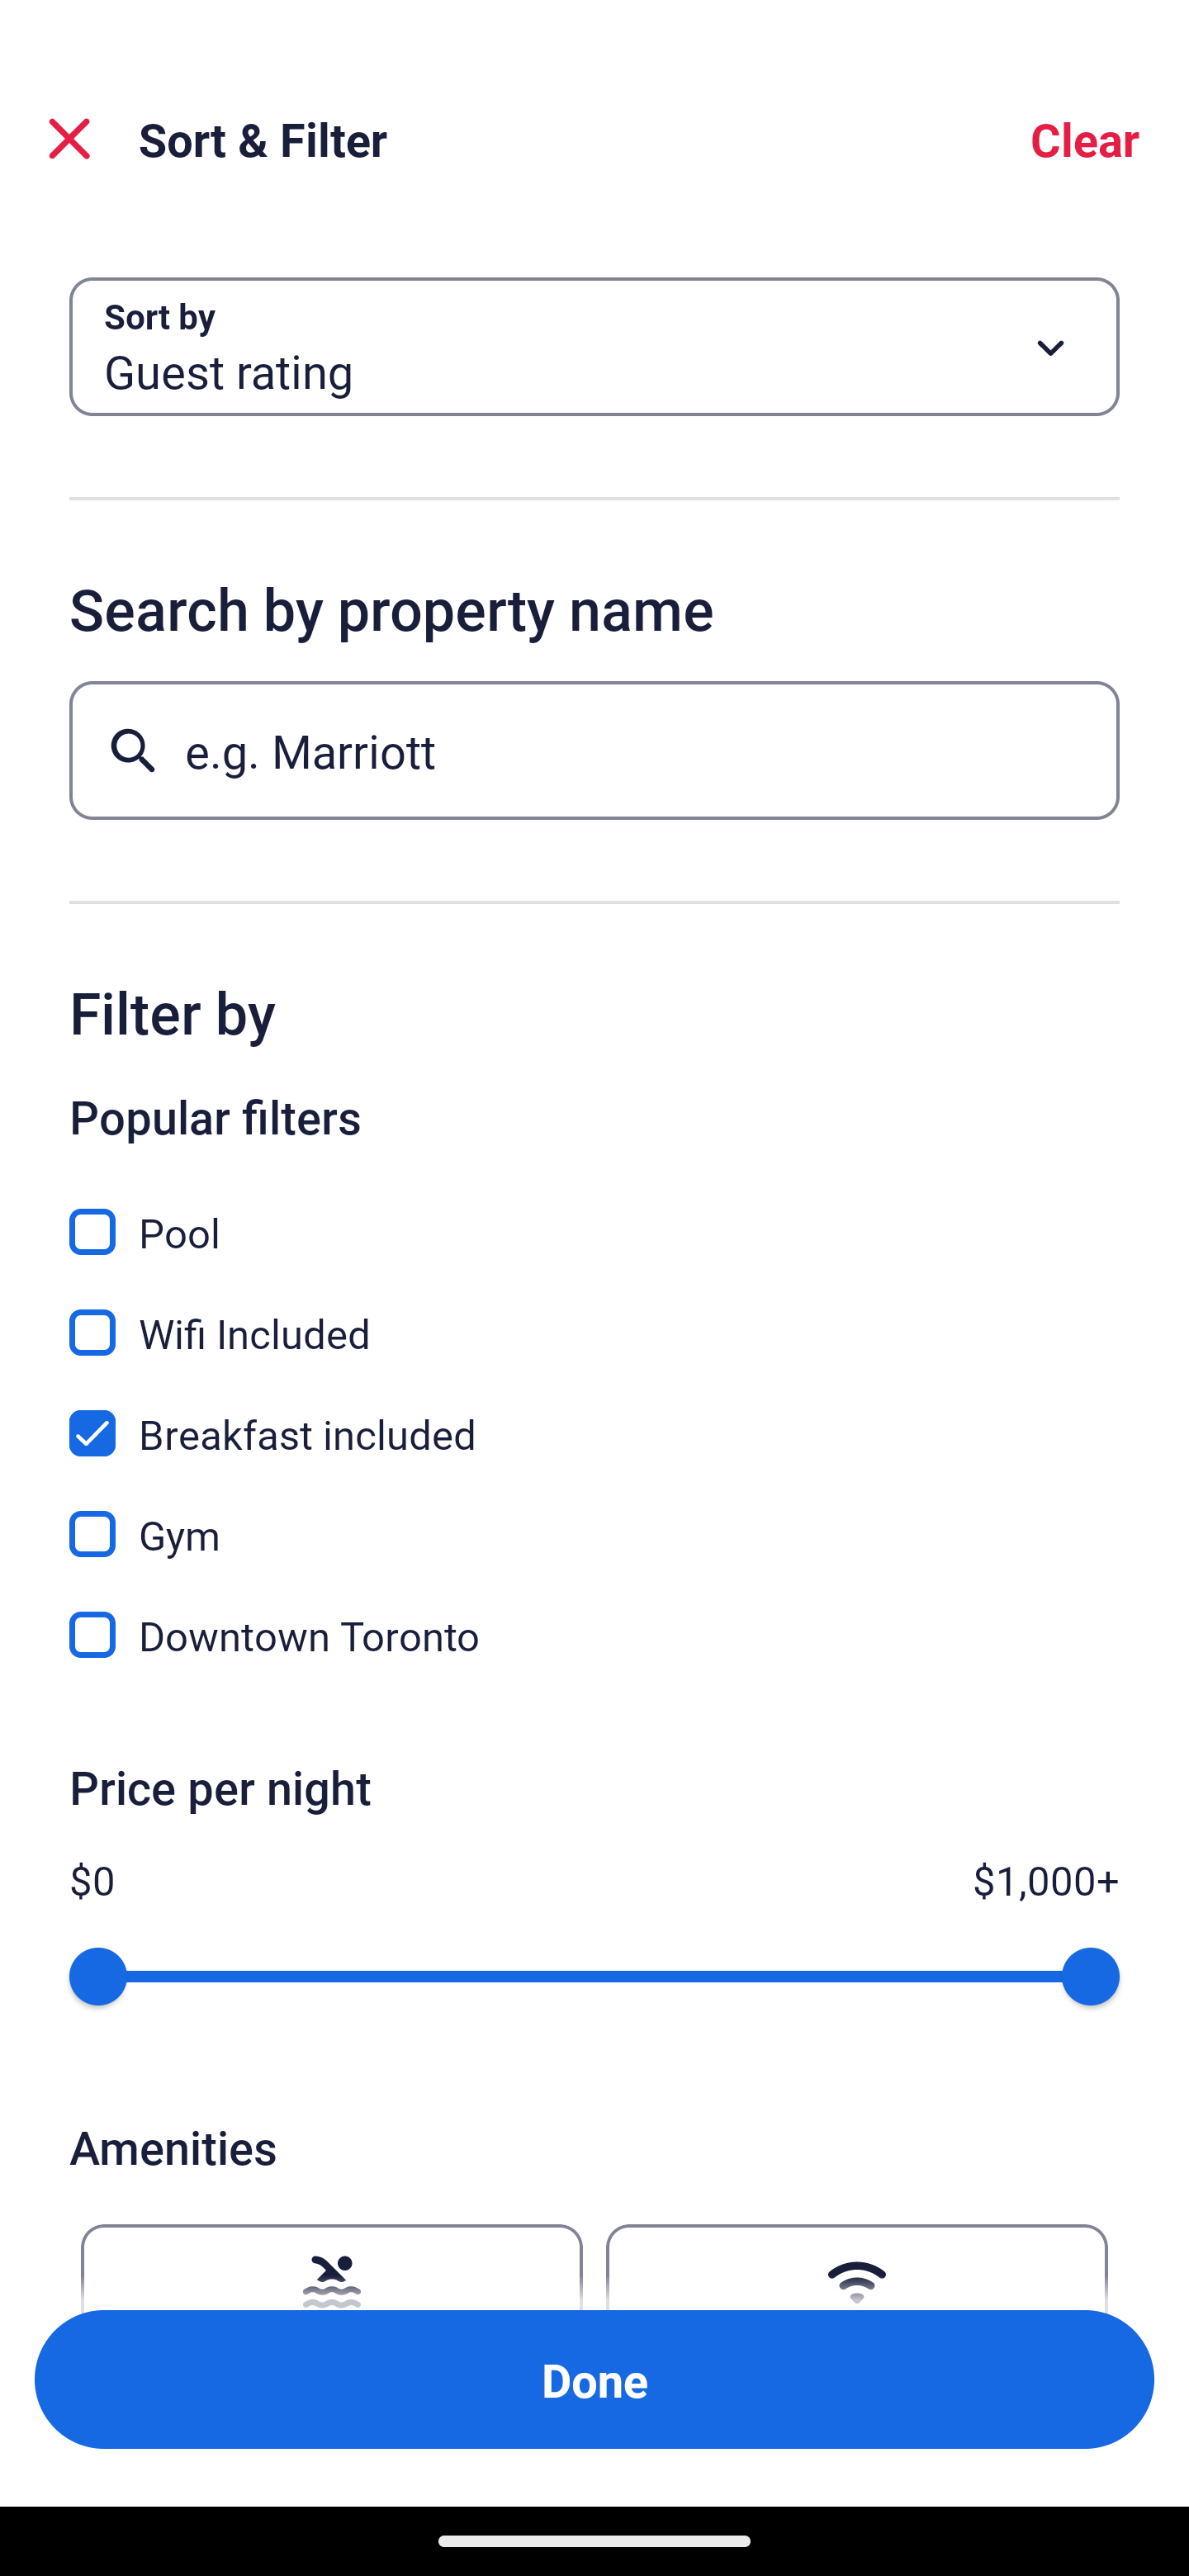 The height and width of the screenshot is (2576, 1189). Describe the element at coordinates (594, 2379) in the screenshot. I see `Apply and close Sort and Filter Done` at that location.